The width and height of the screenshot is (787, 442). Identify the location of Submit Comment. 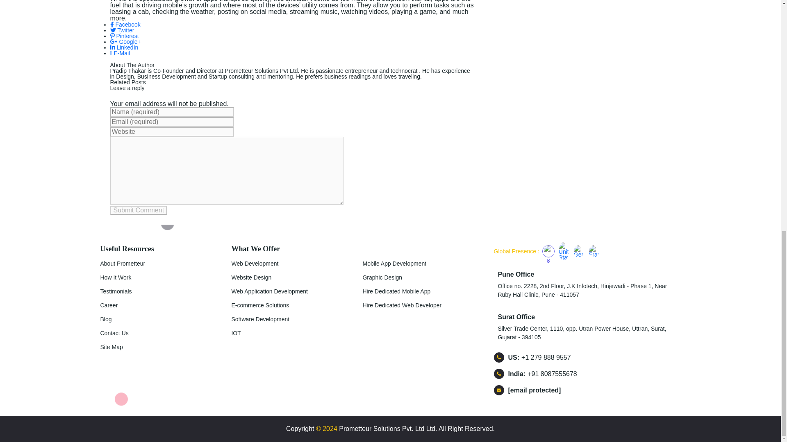
(139, 210).